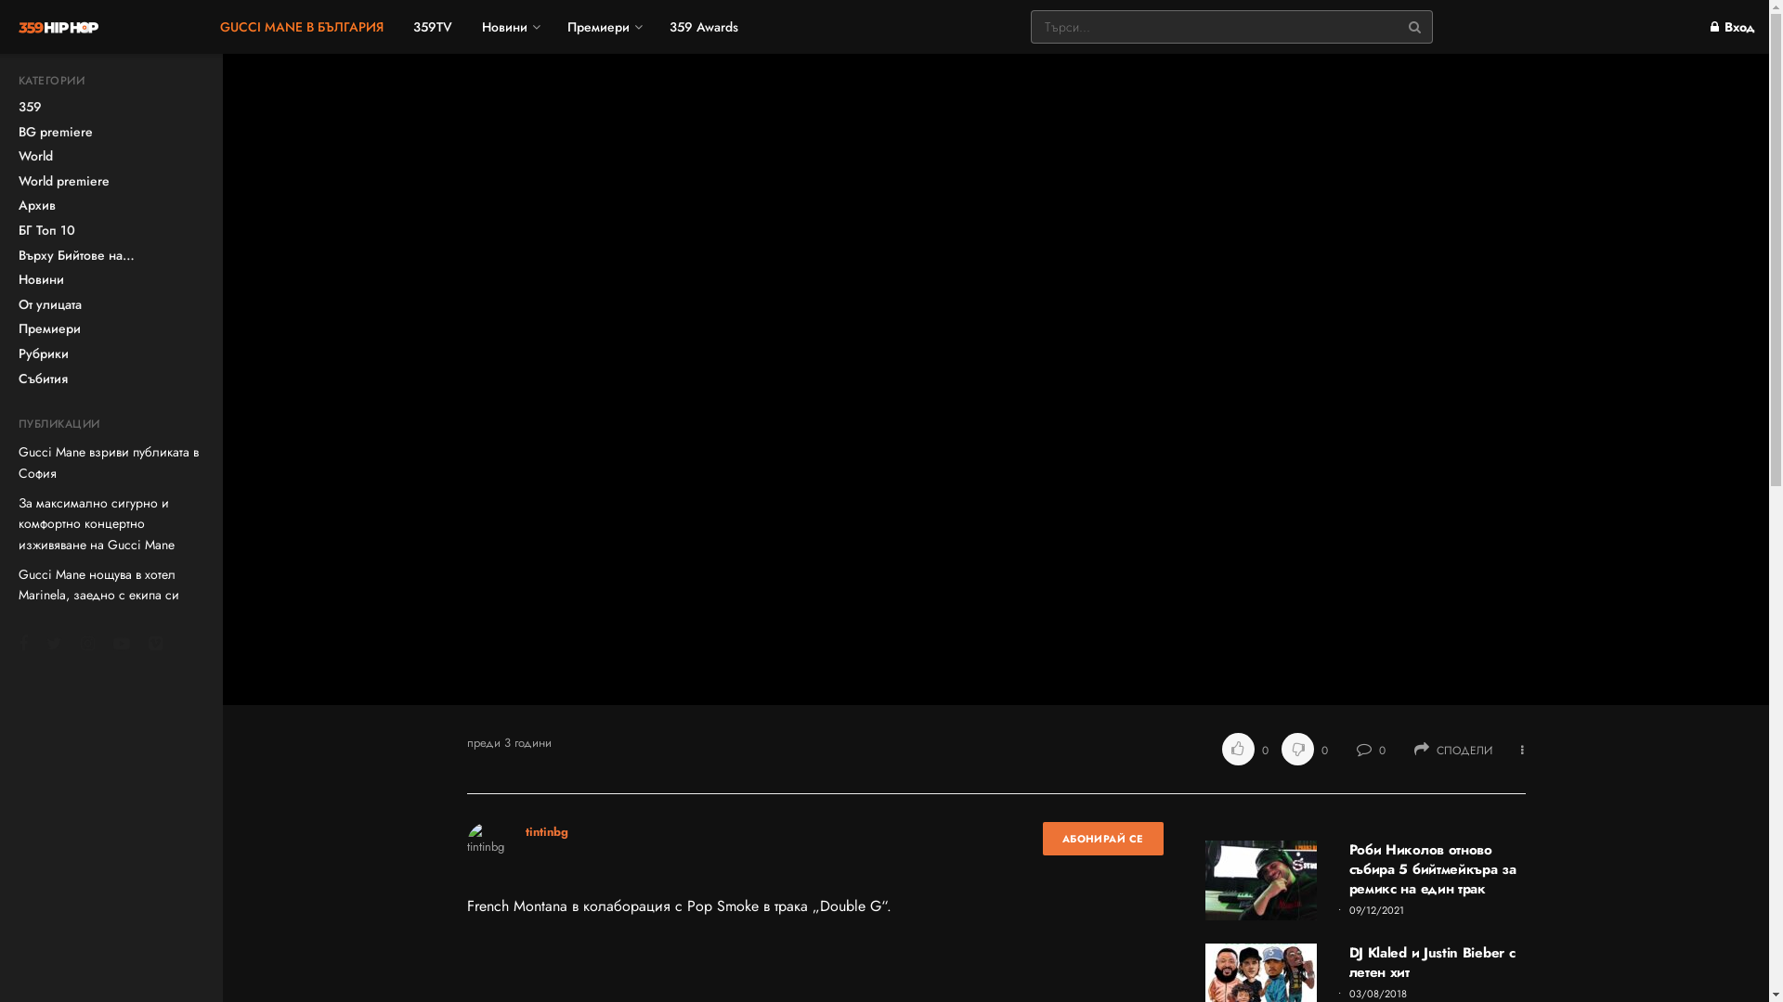 This screenshot has height=1002, width=1783. Describe the element at coordinates (996, 379) in the screenshot. I see `359 Media` at that location.